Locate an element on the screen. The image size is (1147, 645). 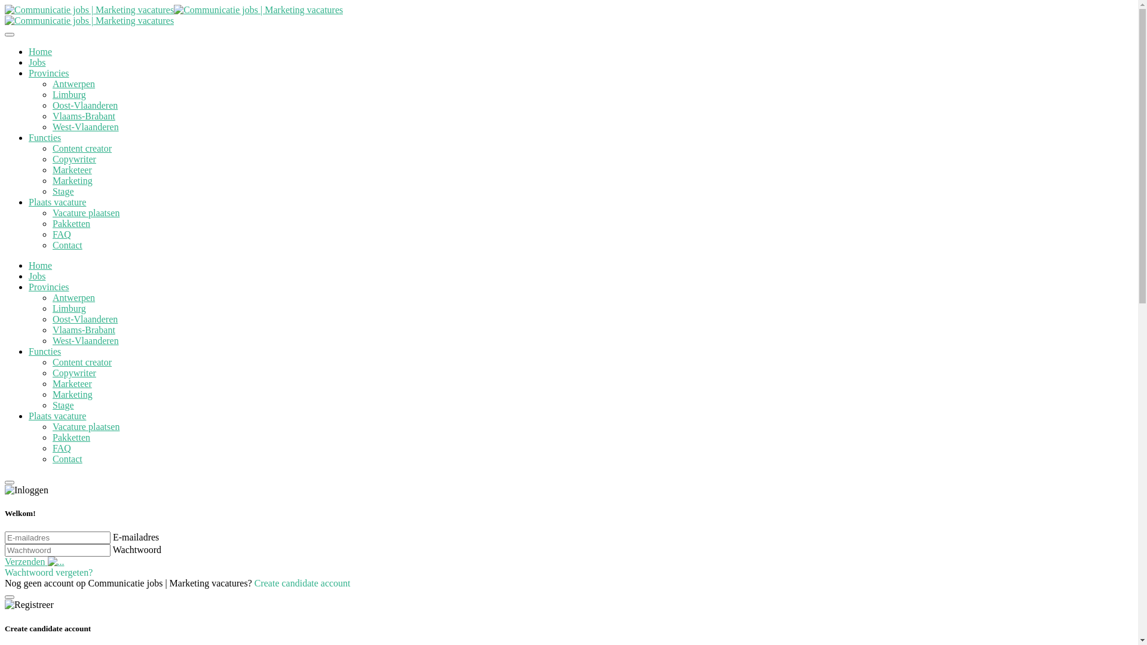
Content creator is located at coordinates (82, 148).